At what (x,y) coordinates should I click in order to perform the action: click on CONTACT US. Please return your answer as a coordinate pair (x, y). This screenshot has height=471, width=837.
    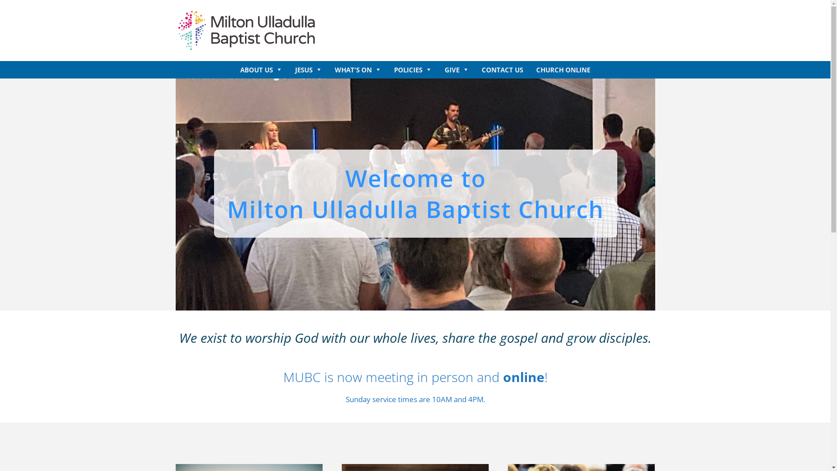
    Looking at the image, I should click on (502, 70).